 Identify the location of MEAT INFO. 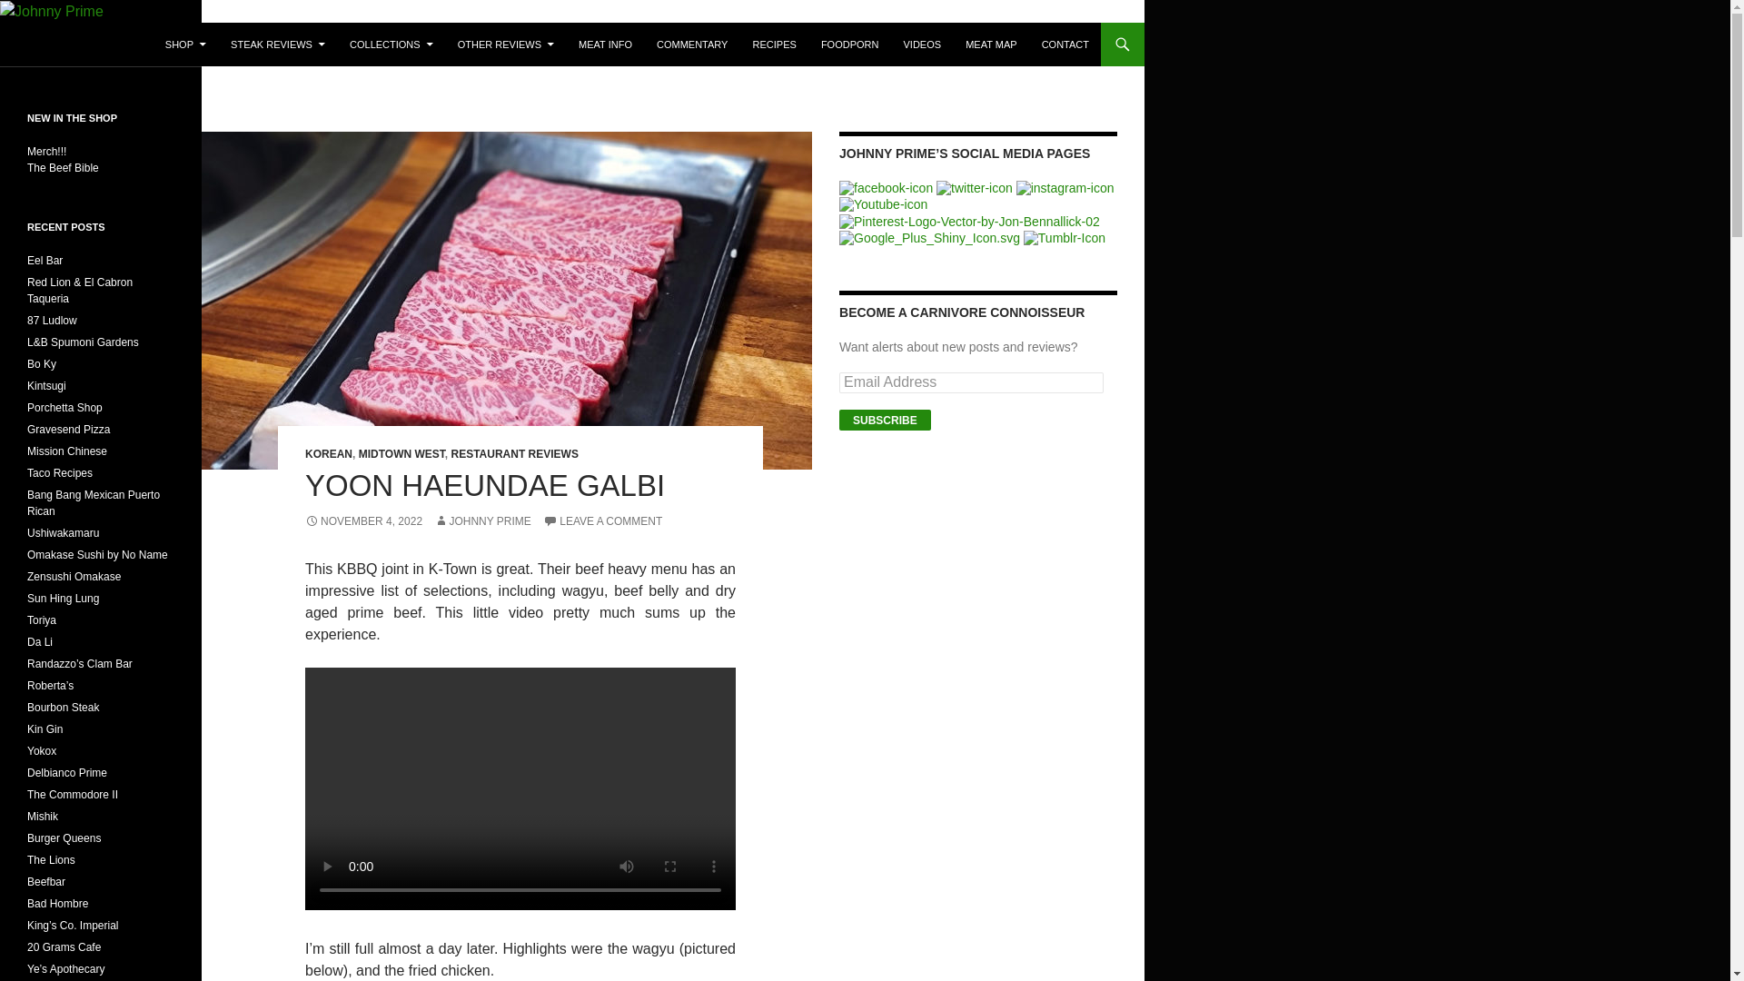
(605, 44).